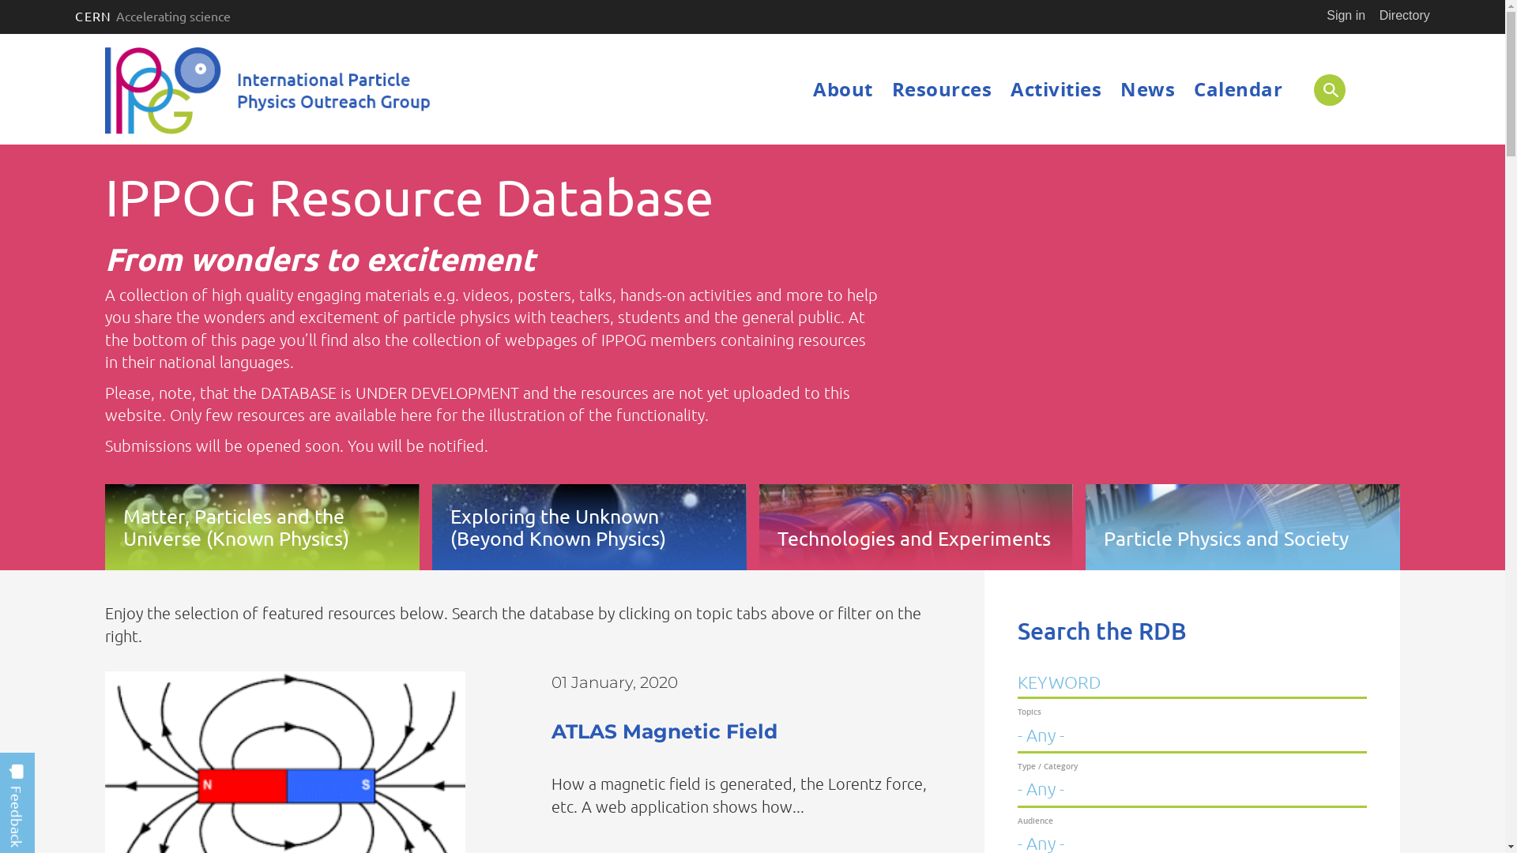  Describe the element at coordinates (152, 16) in the screenshot. I see `CERN Accelerating science` at that location.